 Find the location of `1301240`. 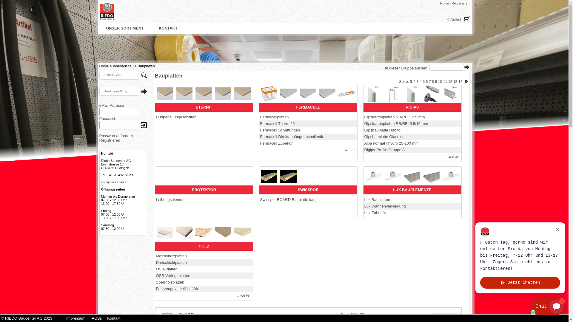

1301240 is located at coordinates (187, 314).